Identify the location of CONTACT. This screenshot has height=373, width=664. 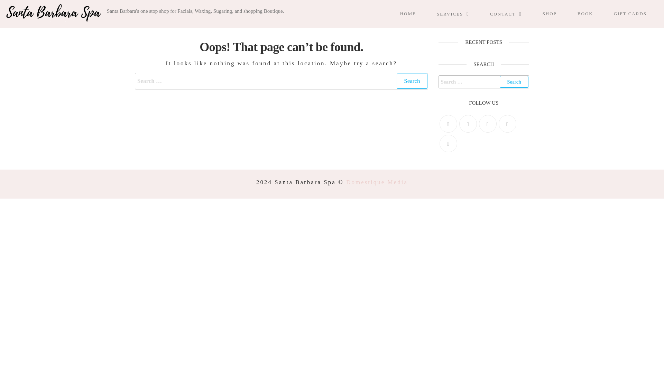
(513, 14).